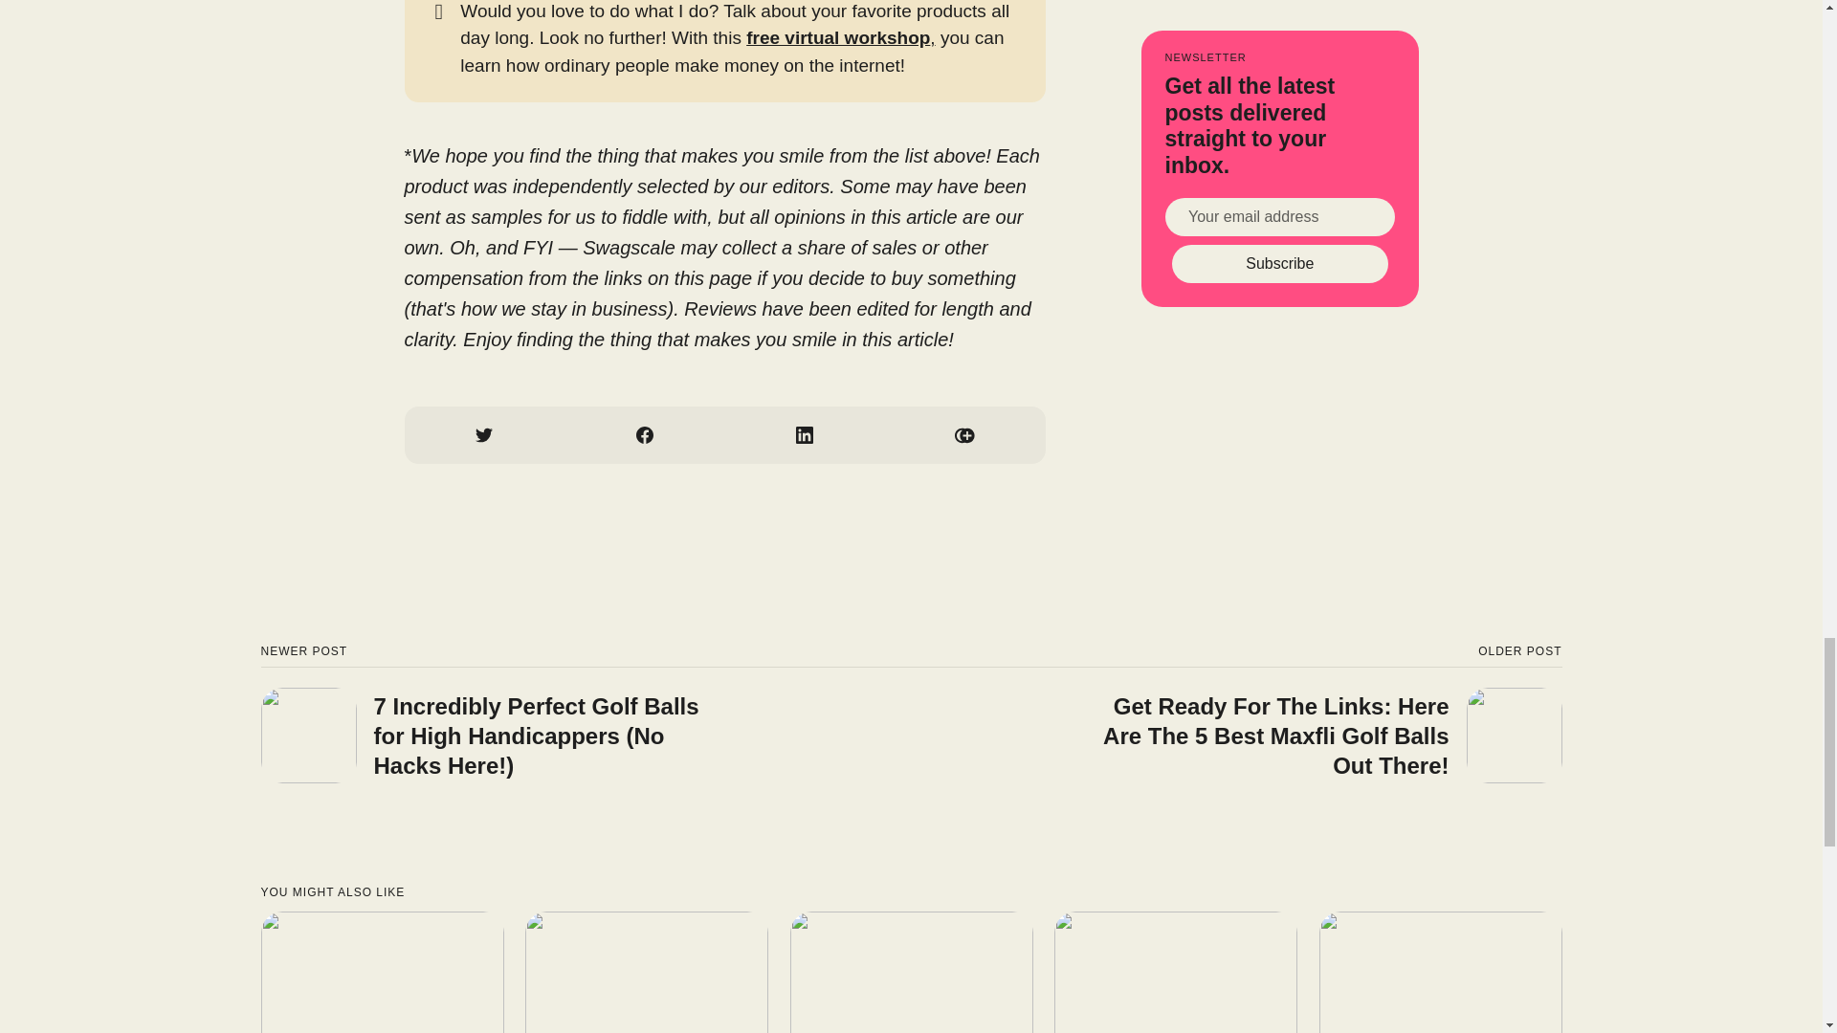 This screenshot has width=1837, height=1033. I want to click on free virtual workshop,, so click(840, 37).